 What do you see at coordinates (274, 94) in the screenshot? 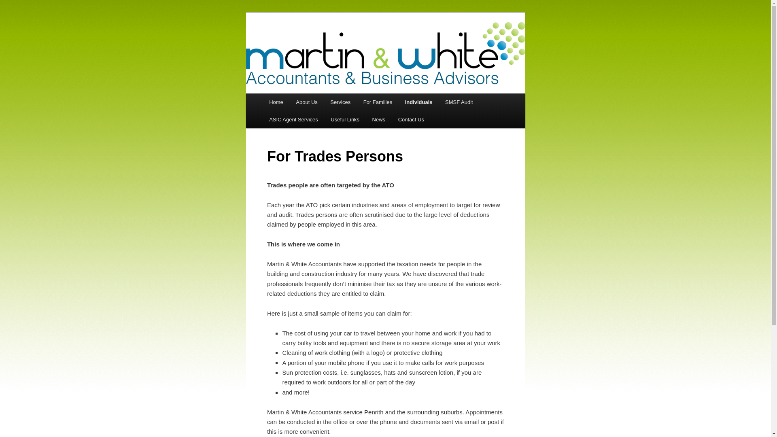
I see `Skip to primary content` at bounding box center [274, 94].